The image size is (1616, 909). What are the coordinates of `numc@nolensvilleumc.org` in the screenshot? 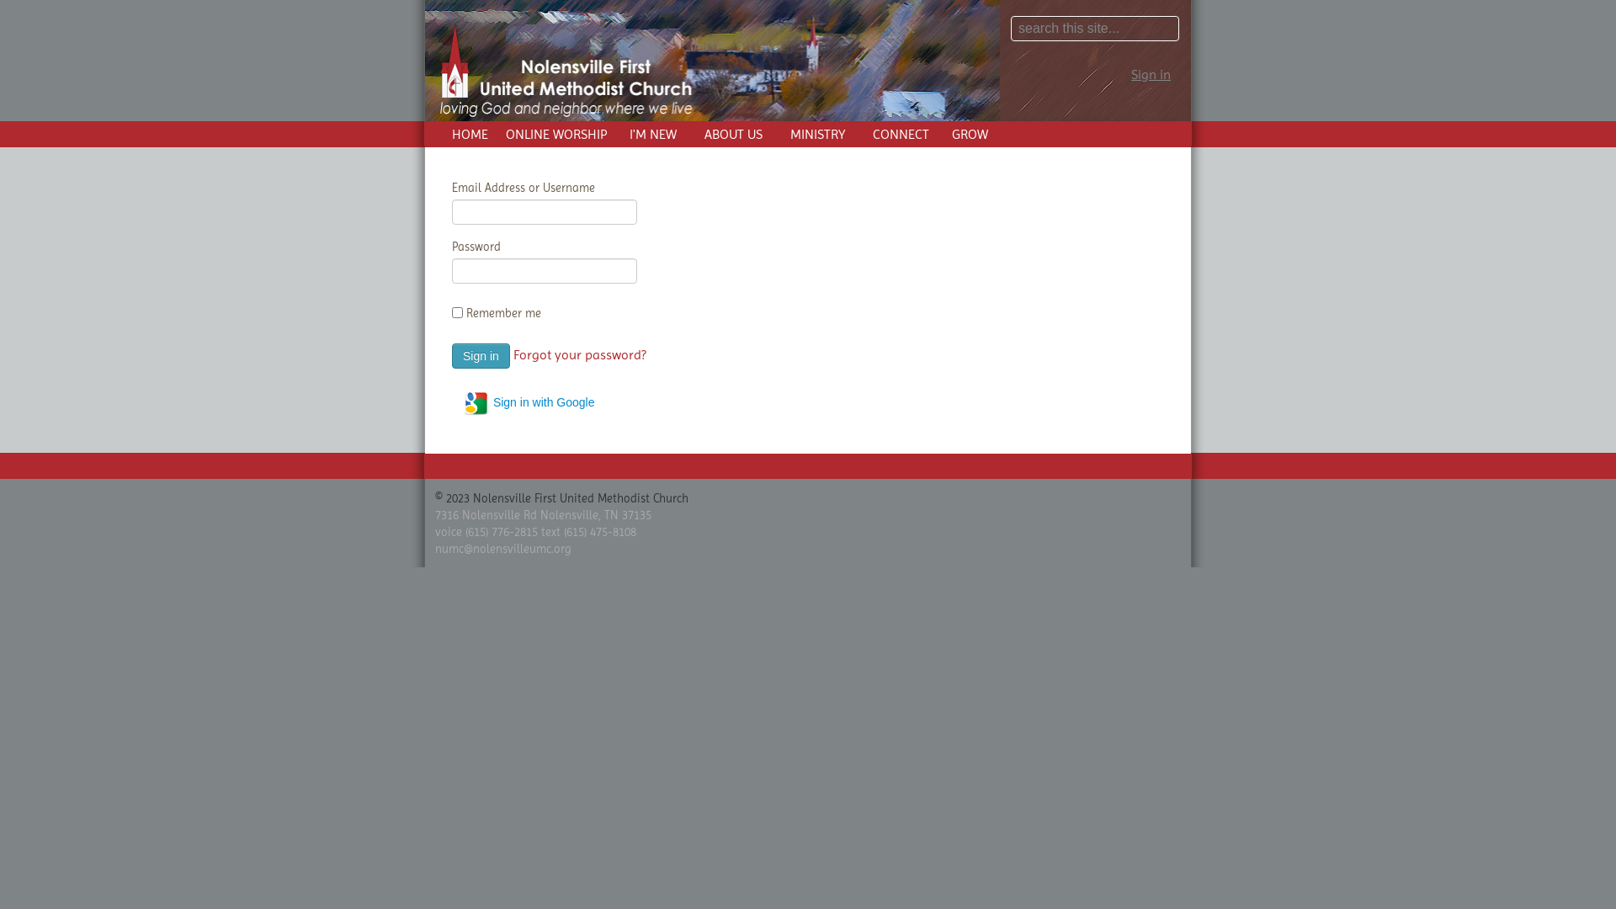 It's located at (503, 549).